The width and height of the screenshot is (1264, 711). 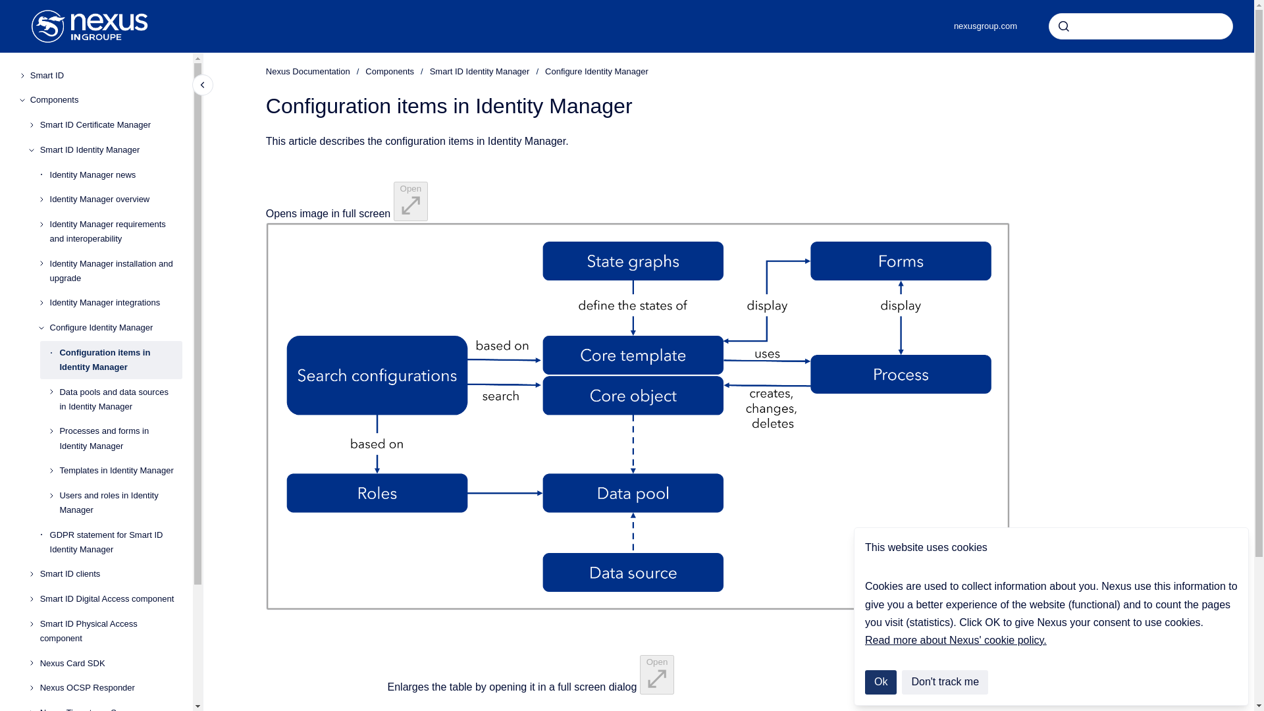 I want to click on Processes and forms in Identity Manager, so click(x=120, y=438).